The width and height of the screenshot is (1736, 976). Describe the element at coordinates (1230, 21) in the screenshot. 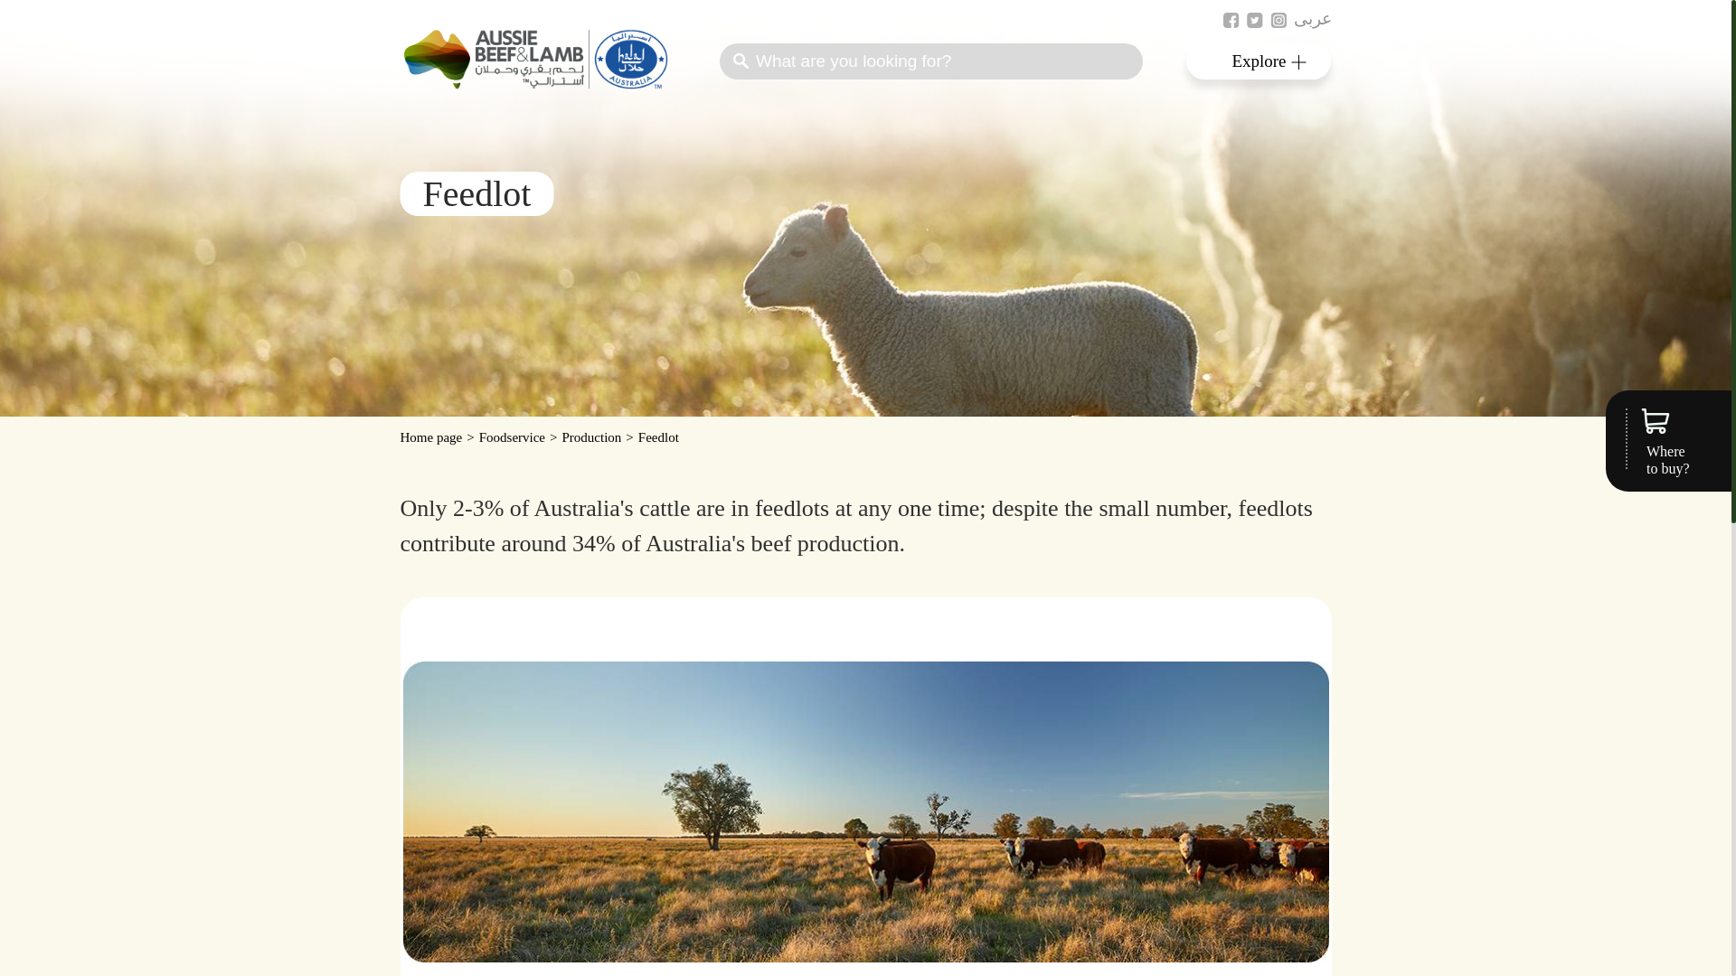

I see `facebook` at that location.